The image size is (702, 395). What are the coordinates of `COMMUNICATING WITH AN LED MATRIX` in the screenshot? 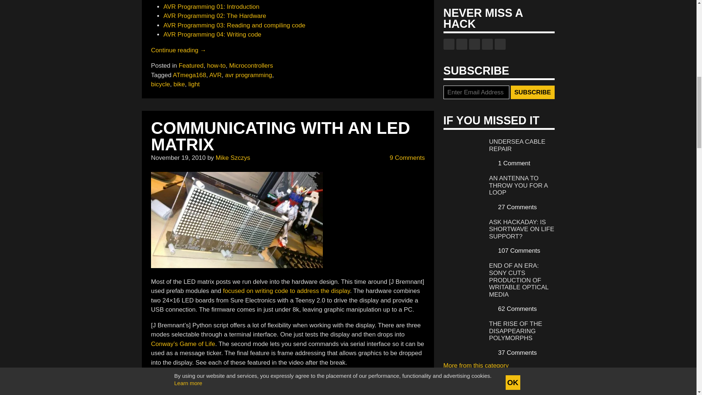 It's located at (280, 136).